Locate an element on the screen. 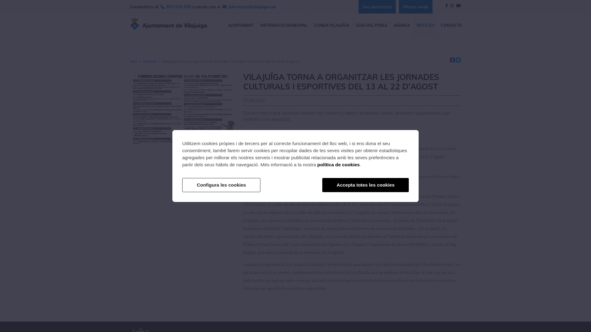  AJUNTAMENT is located at coordinates (241, 26).